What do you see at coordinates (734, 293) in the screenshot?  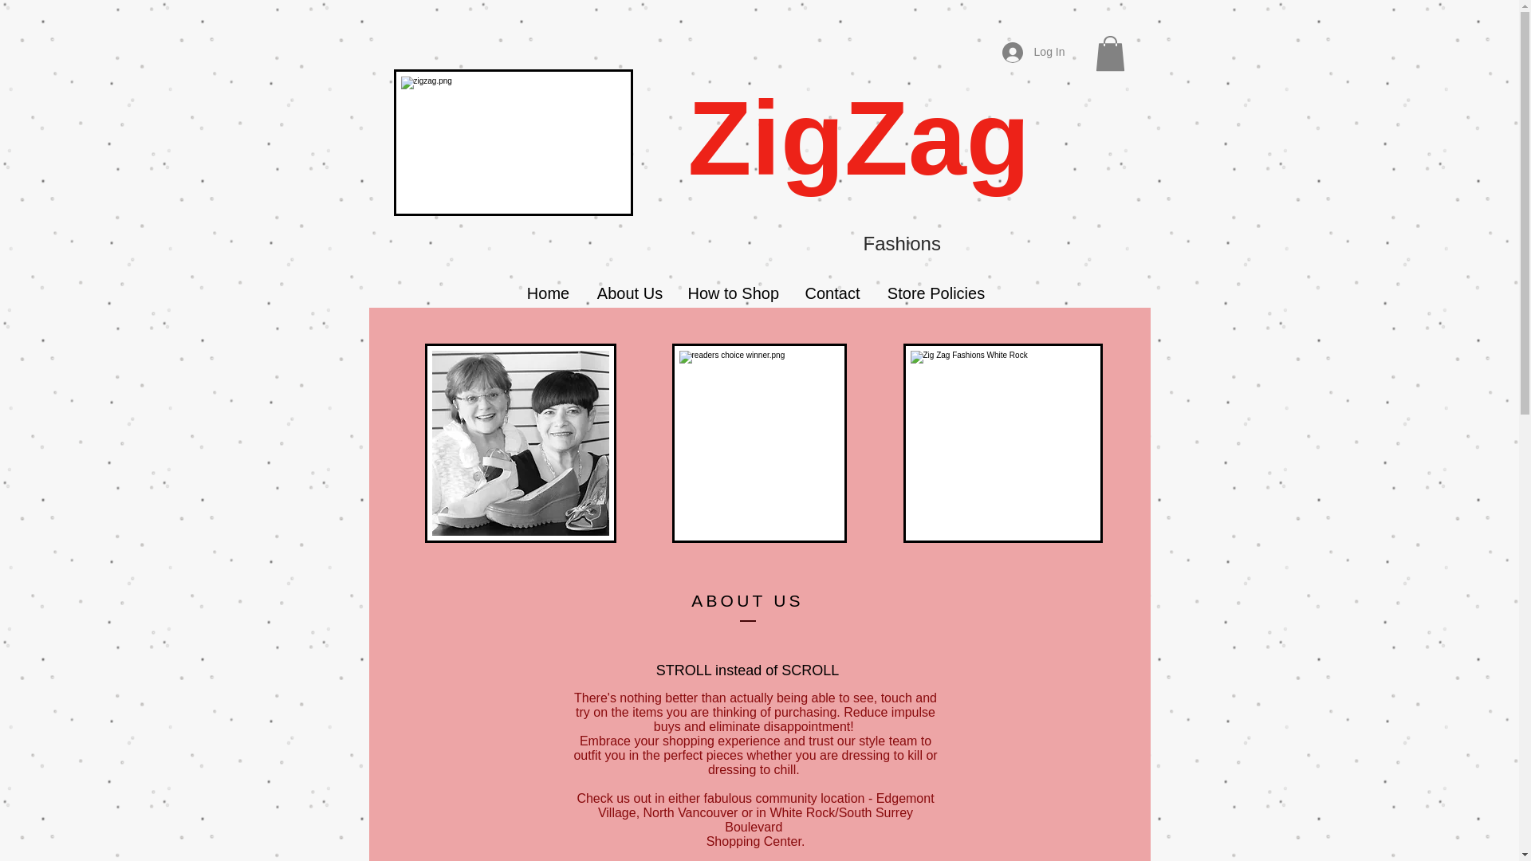 I see `How to Shop` at bounding box center [734, 293].